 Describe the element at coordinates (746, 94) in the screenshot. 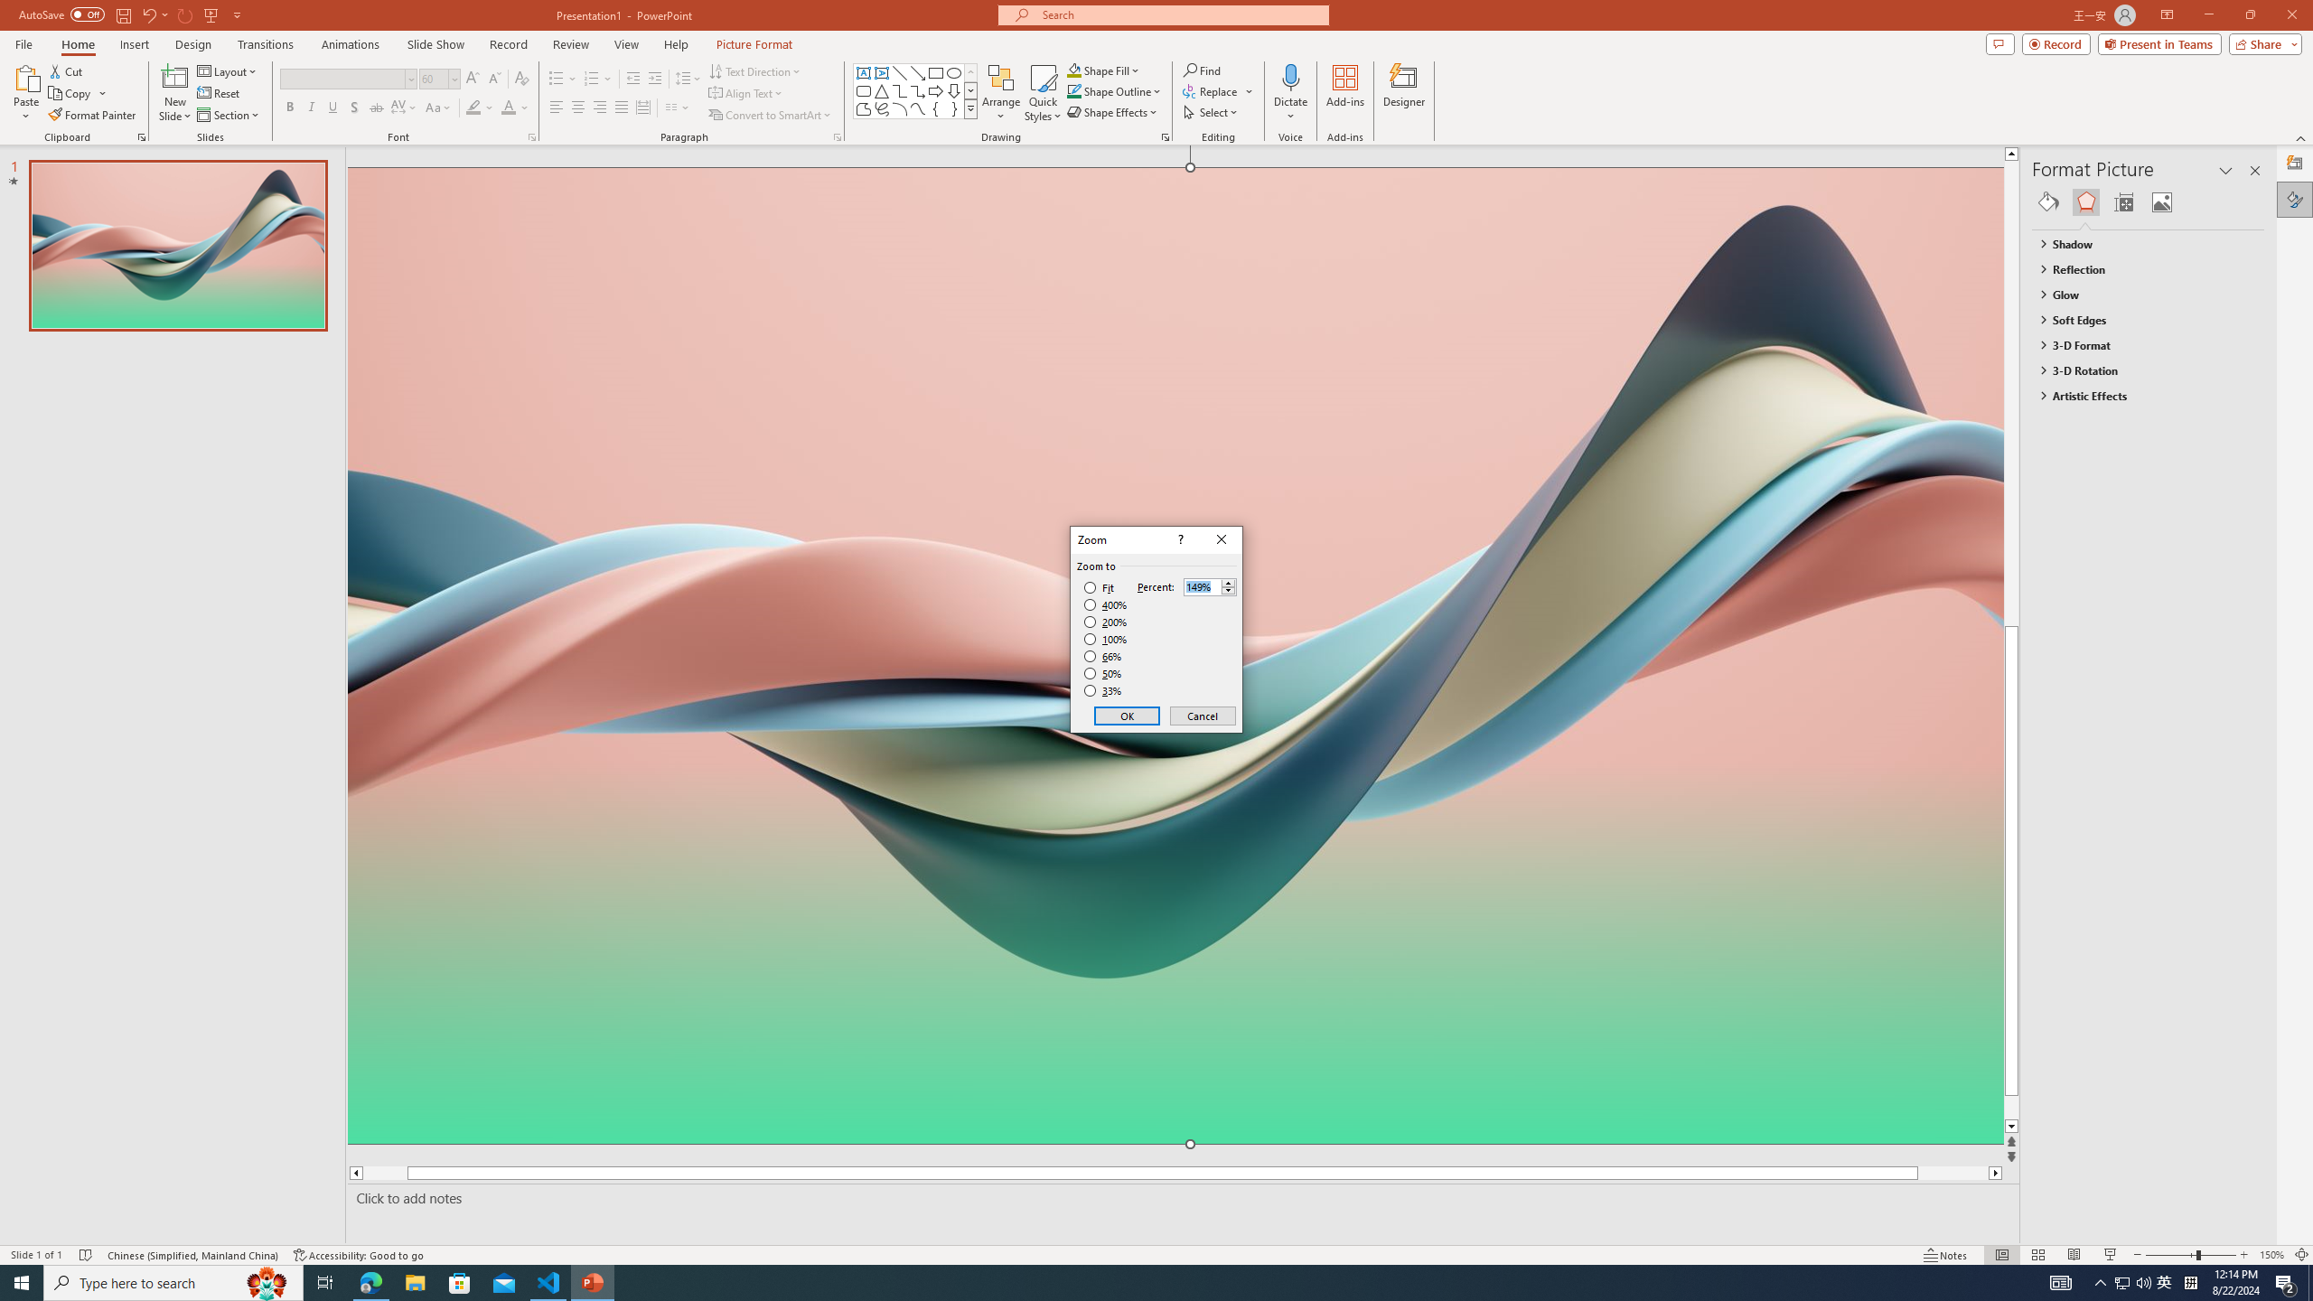

I see `Align Text` at that location.